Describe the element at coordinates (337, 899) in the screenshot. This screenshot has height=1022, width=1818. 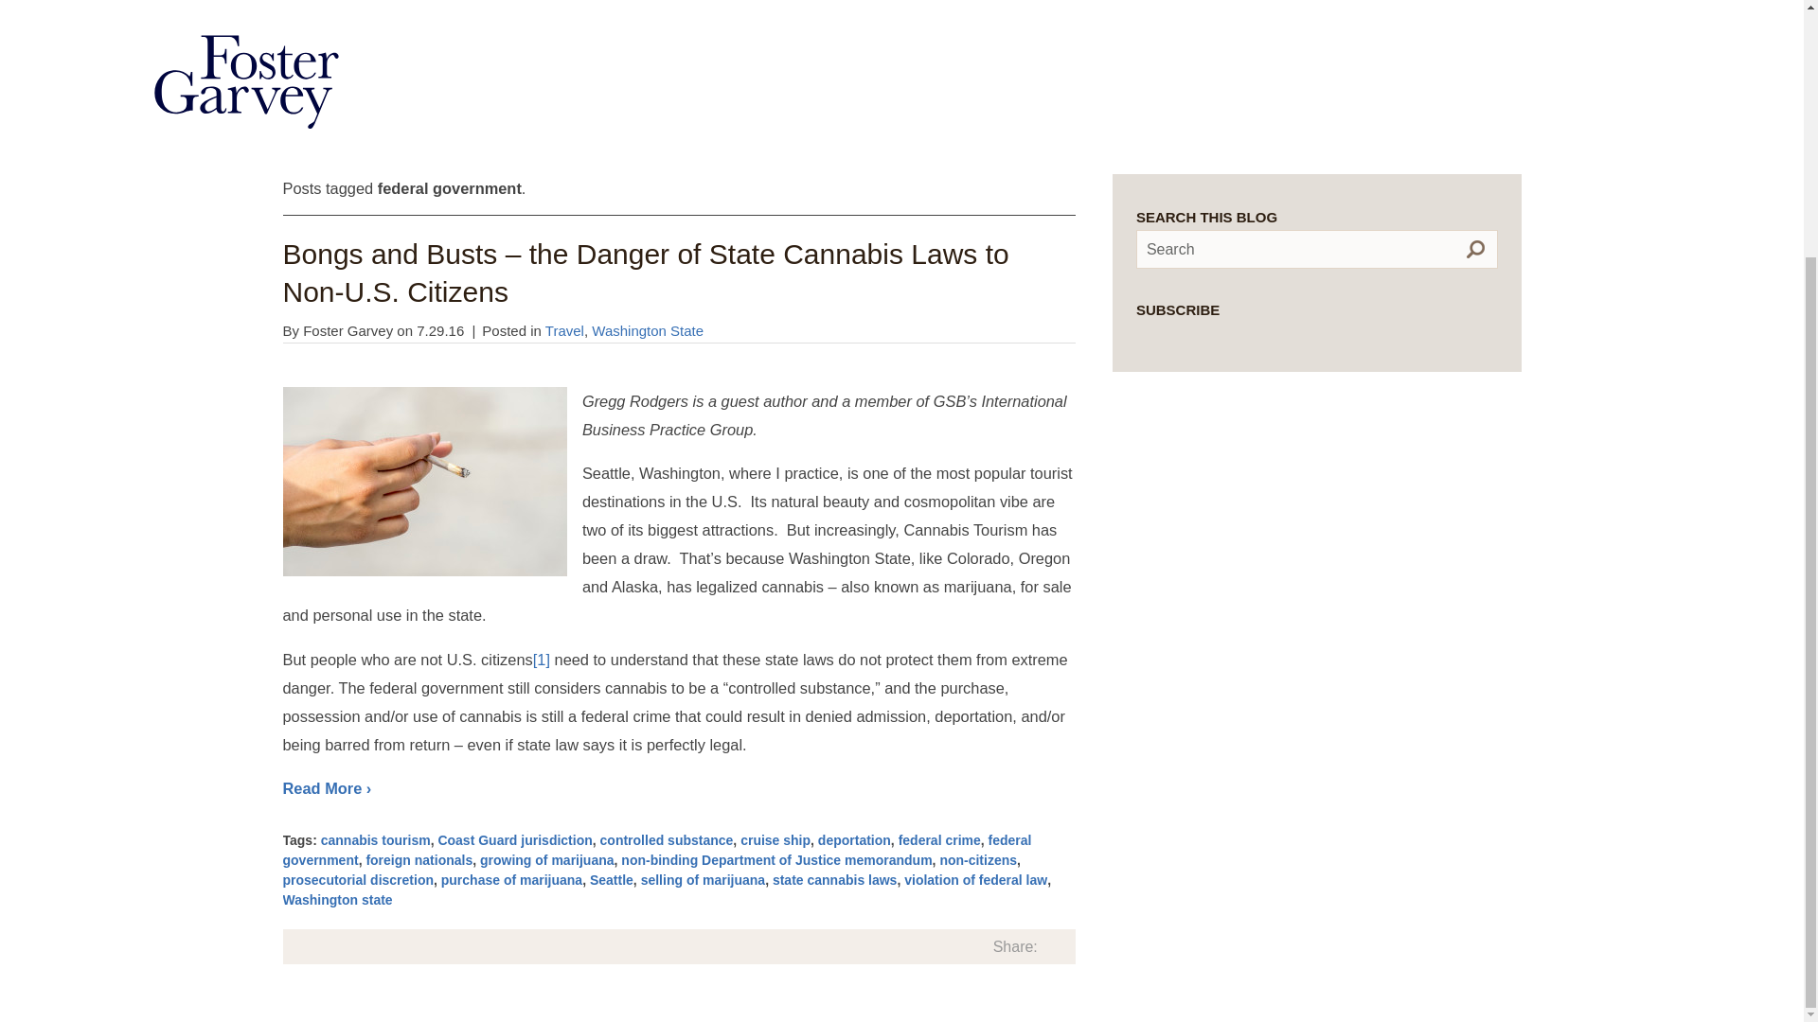
I see `Washington state` at that location.